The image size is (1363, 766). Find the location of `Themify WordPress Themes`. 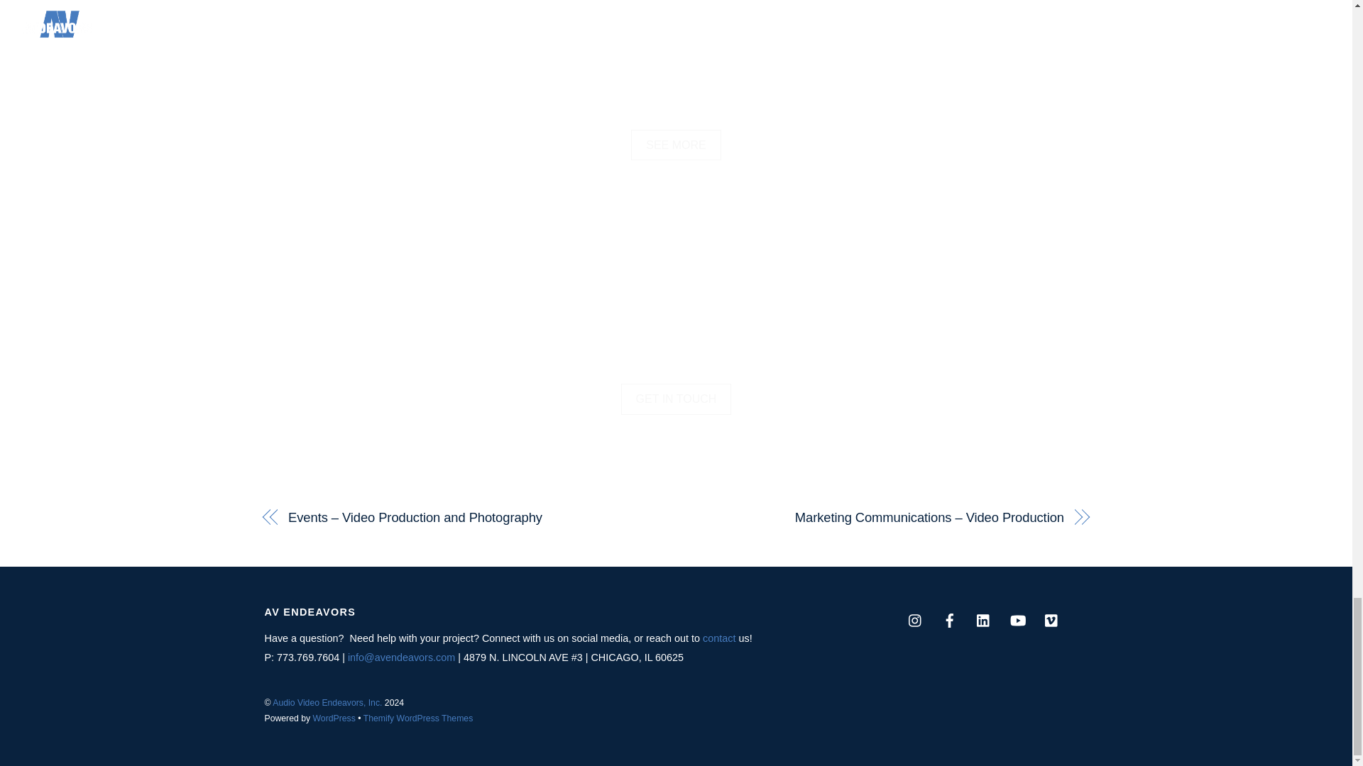

Themify WordPress Themes is located at coordinates (418, 718).